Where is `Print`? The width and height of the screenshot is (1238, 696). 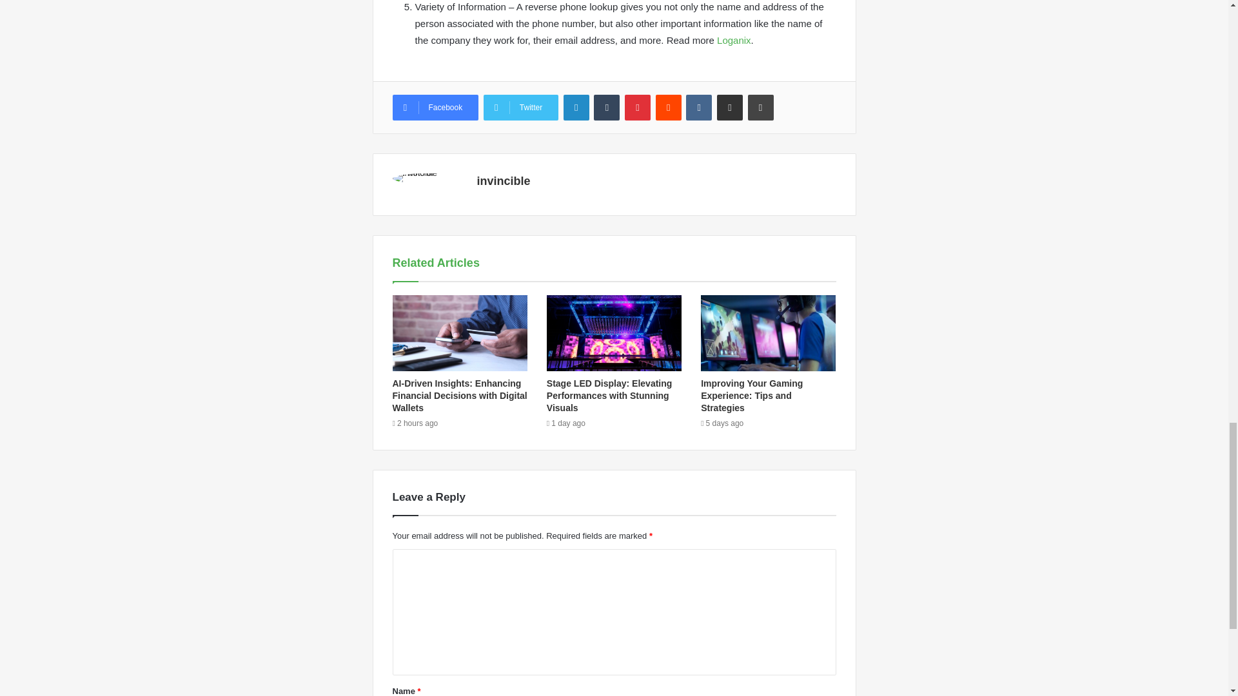
Print is located at coordinates (761, 107).